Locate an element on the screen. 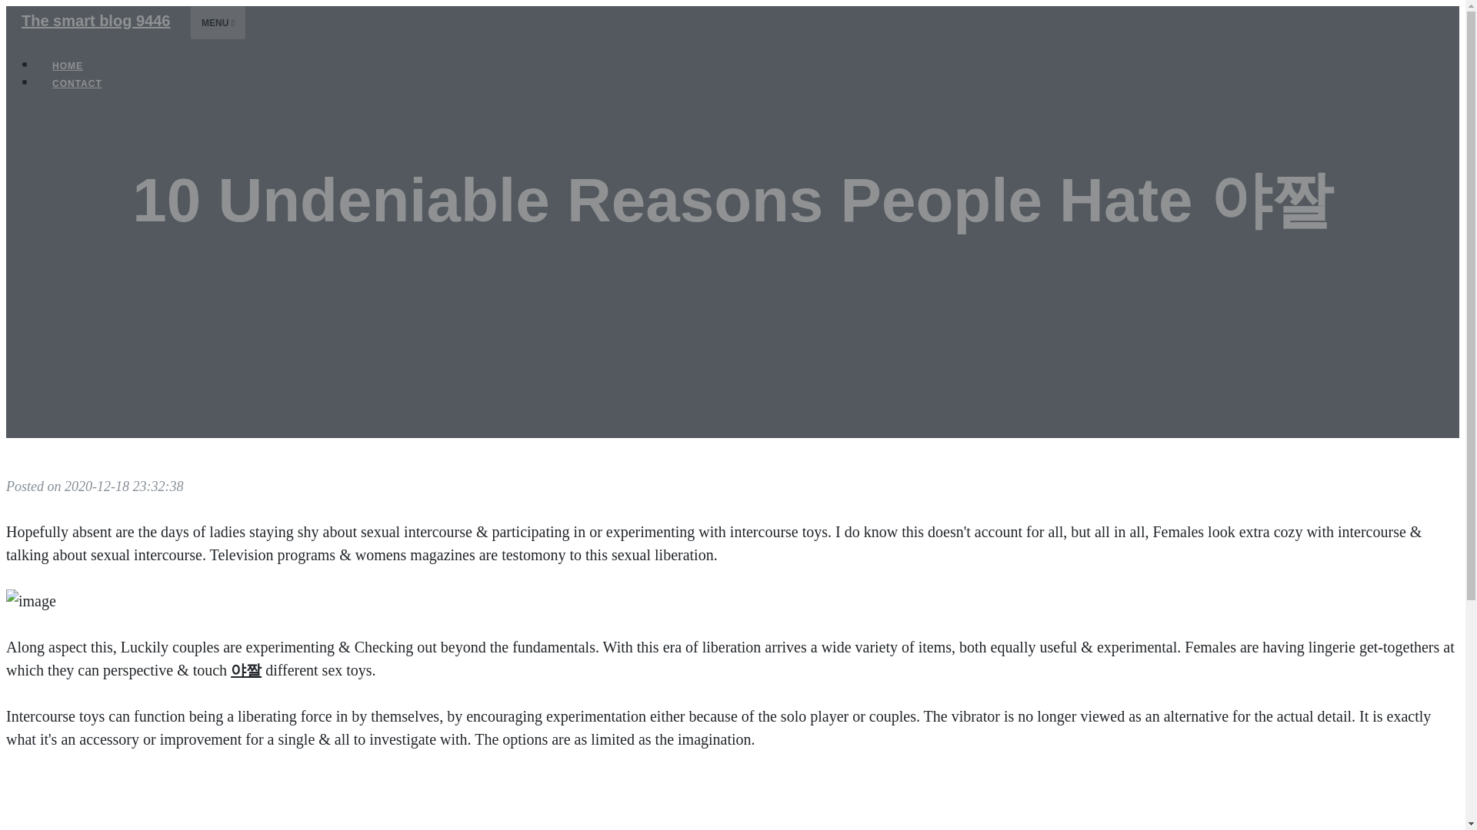 The width and height of the screenshot is (1477, 830). The smart blog 9446 is located at coordinates (95, 20).